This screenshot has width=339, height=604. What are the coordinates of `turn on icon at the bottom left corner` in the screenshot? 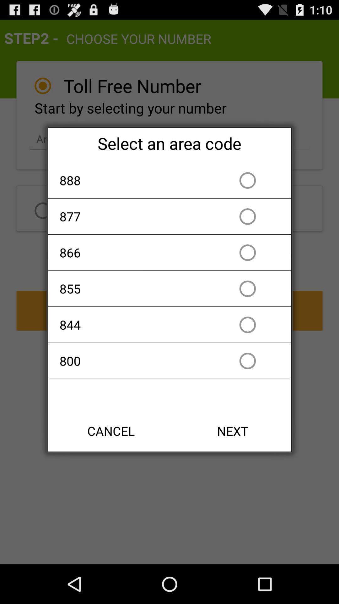 It's located at (111, 431).